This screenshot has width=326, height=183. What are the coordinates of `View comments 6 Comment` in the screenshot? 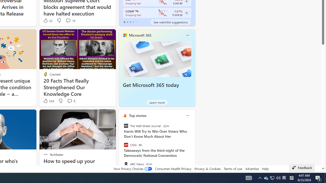 It's located at (70, 101).